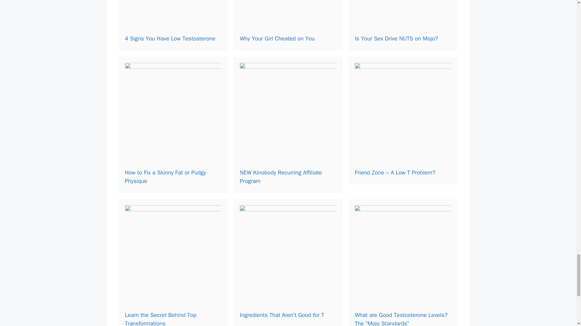  I want to click on Learn the Secret Behind Top Transformations, so click(160, 319).